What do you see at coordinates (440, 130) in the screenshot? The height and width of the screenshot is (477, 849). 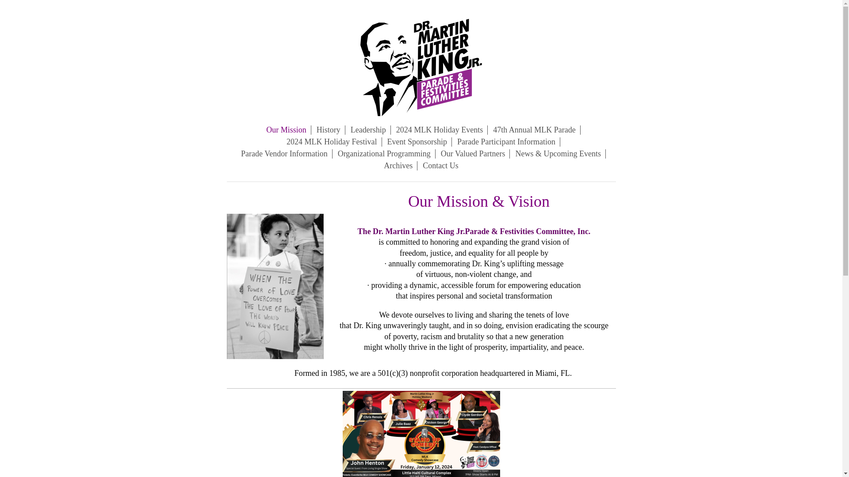 I see `2024 MLK Holiday Events` at bounding box center [440, 130].